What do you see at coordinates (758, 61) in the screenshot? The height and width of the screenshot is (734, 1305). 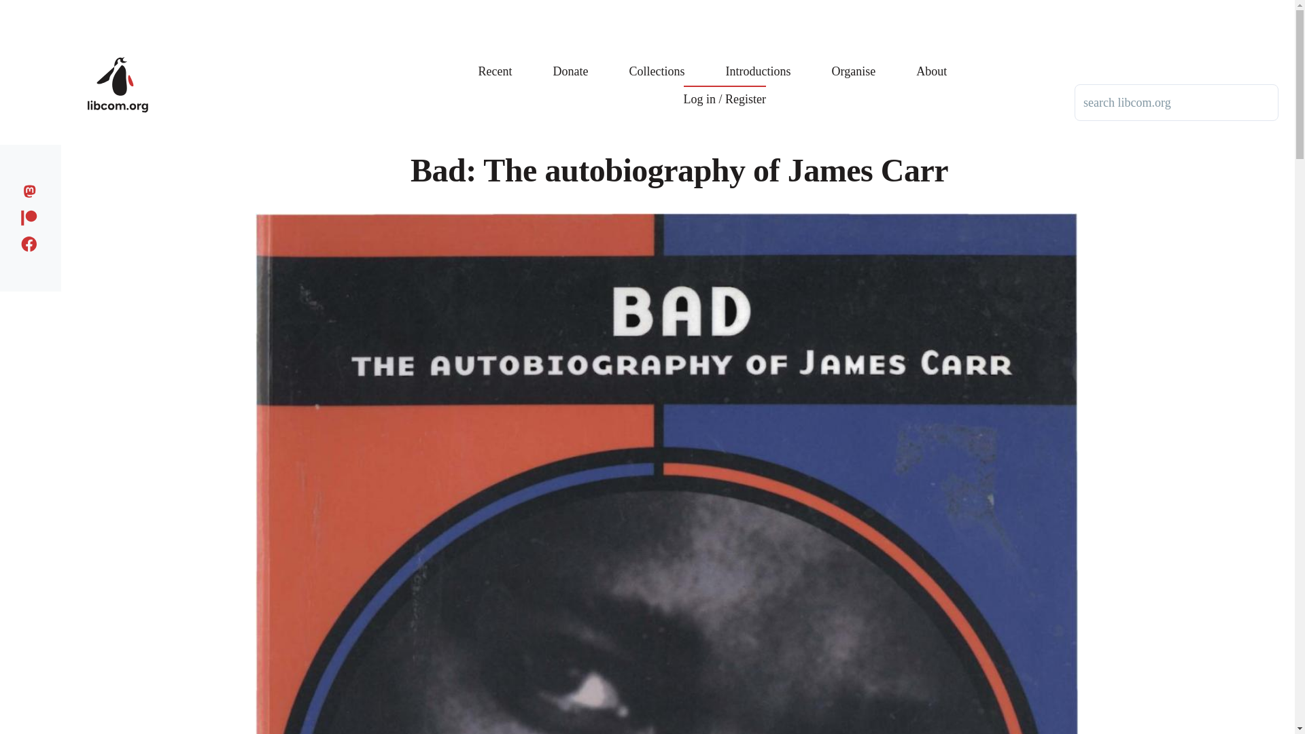 I see `Introductions` at bounding box center [758, 61].